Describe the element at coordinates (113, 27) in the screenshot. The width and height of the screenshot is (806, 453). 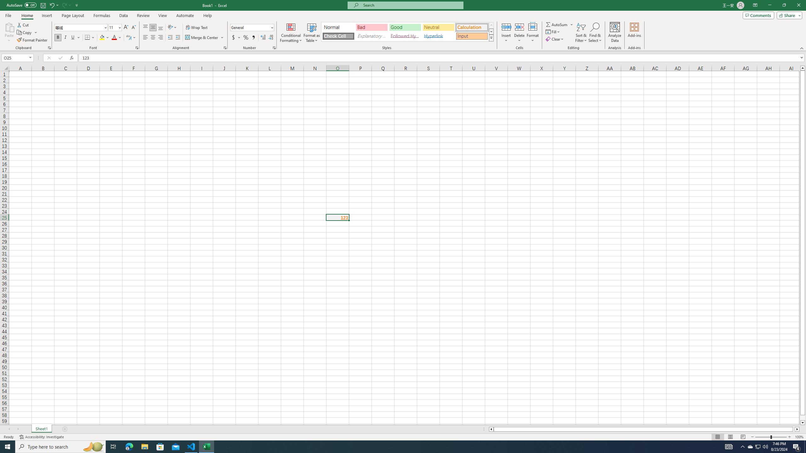
I see `Font Size` at that location.